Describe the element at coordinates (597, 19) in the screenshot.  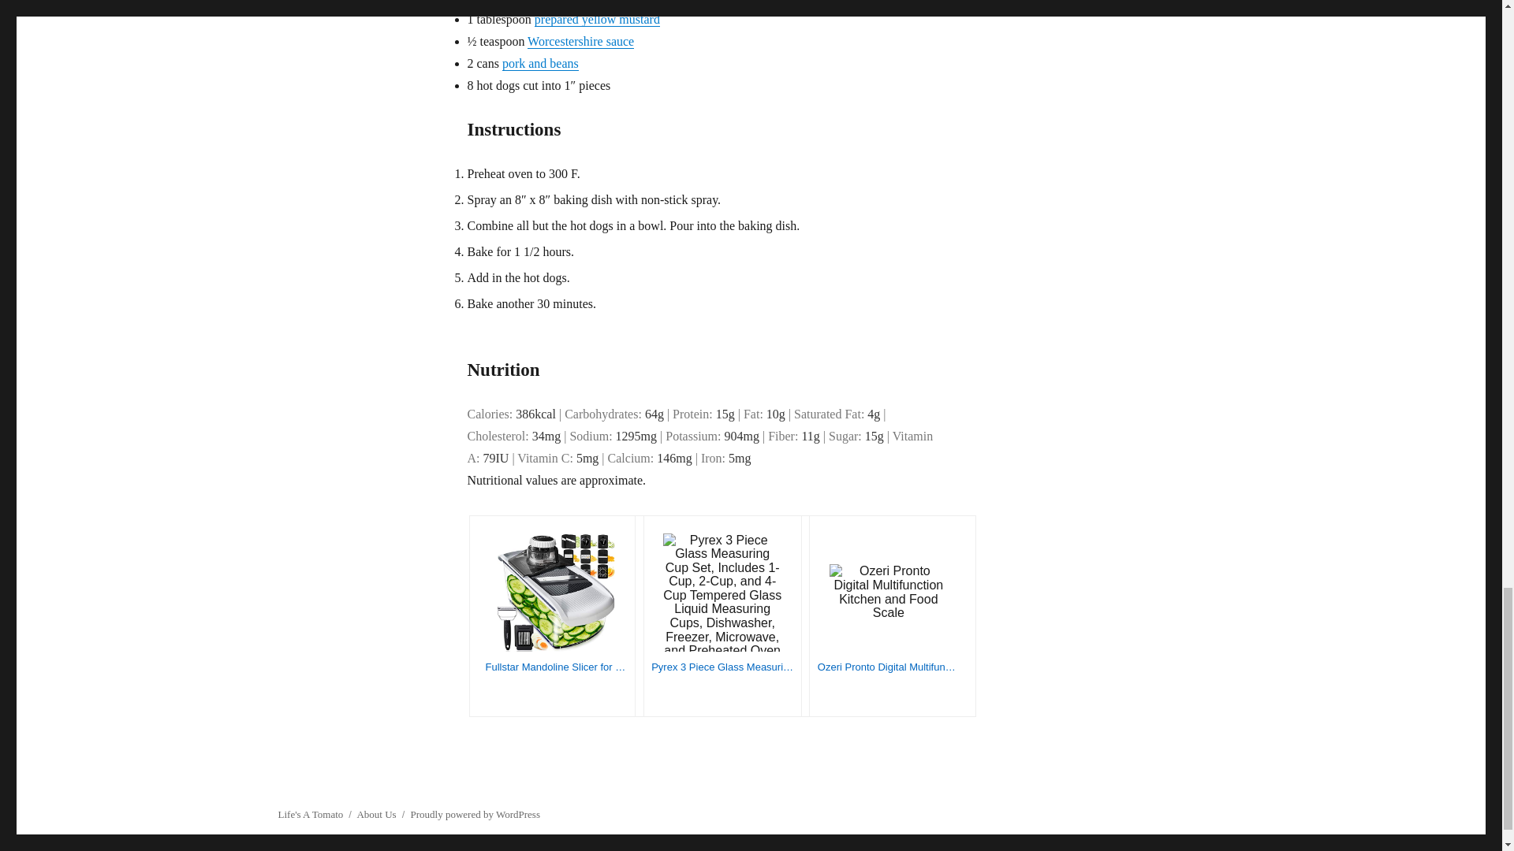
I see `prepared yellow mustard` at that location.